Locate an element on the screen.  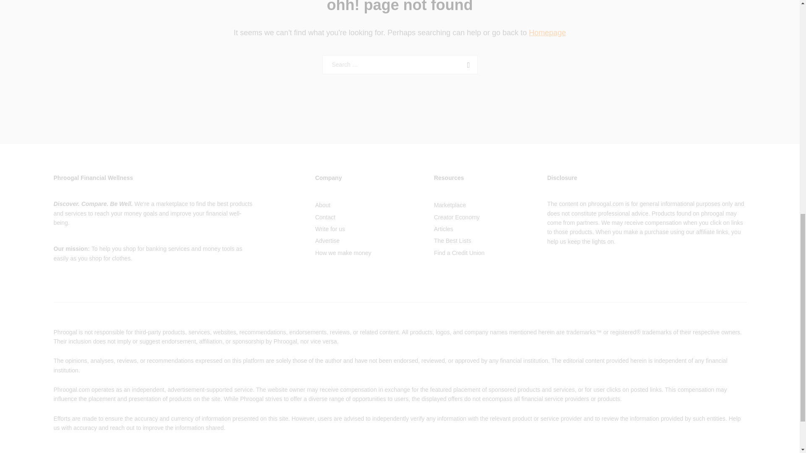
Homepage is located at coordinates (547, 33).